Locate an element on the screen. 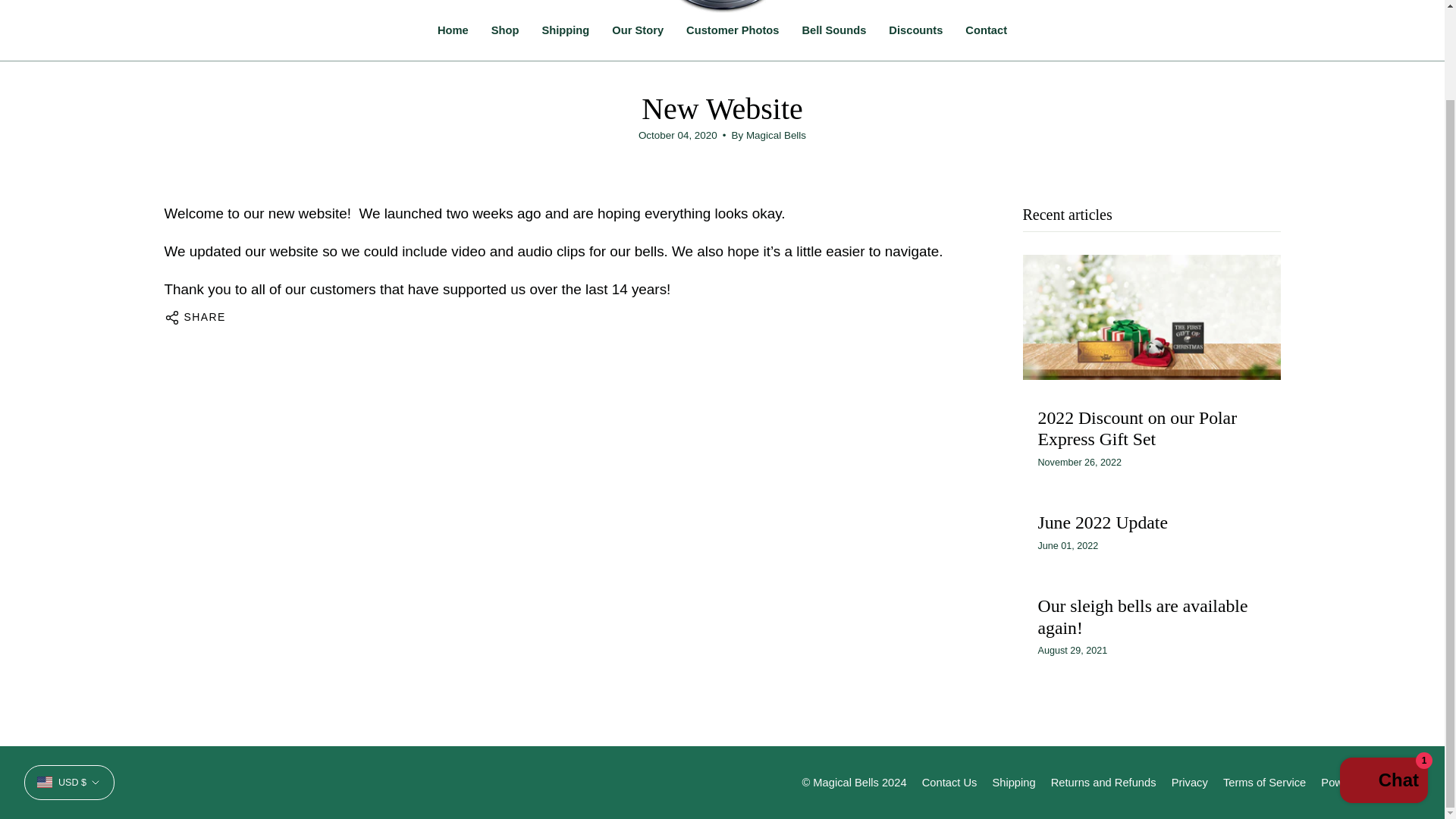 The width and height of the screenshot is (1456, 819). June 2022 Update is located at coordinates (1102, 522).